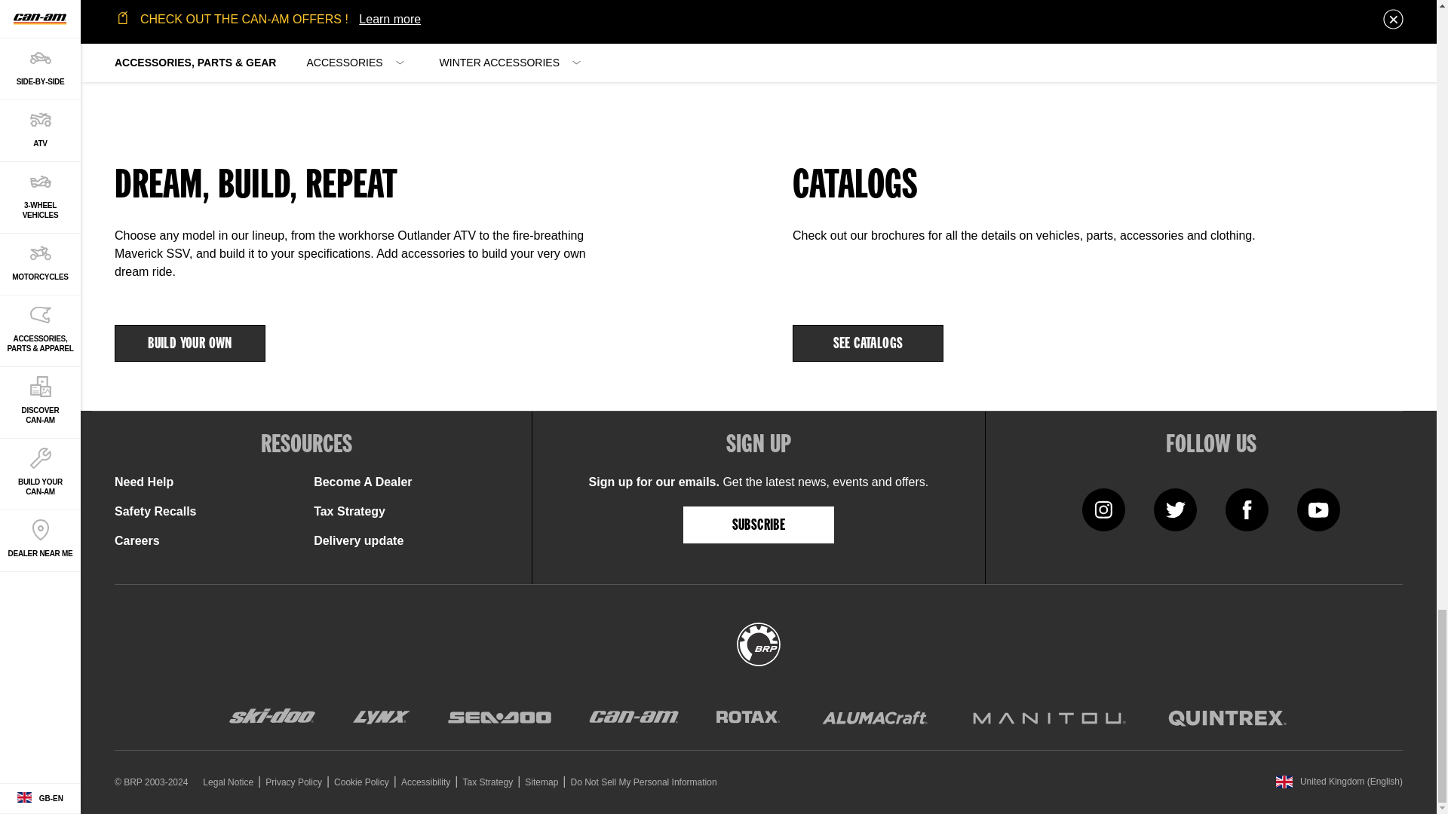 The height and width of the screenshot is (814, 1448). Describe the element at coordinates (362, 482) in the screenshot. I see `Become A Dealer` at that location.